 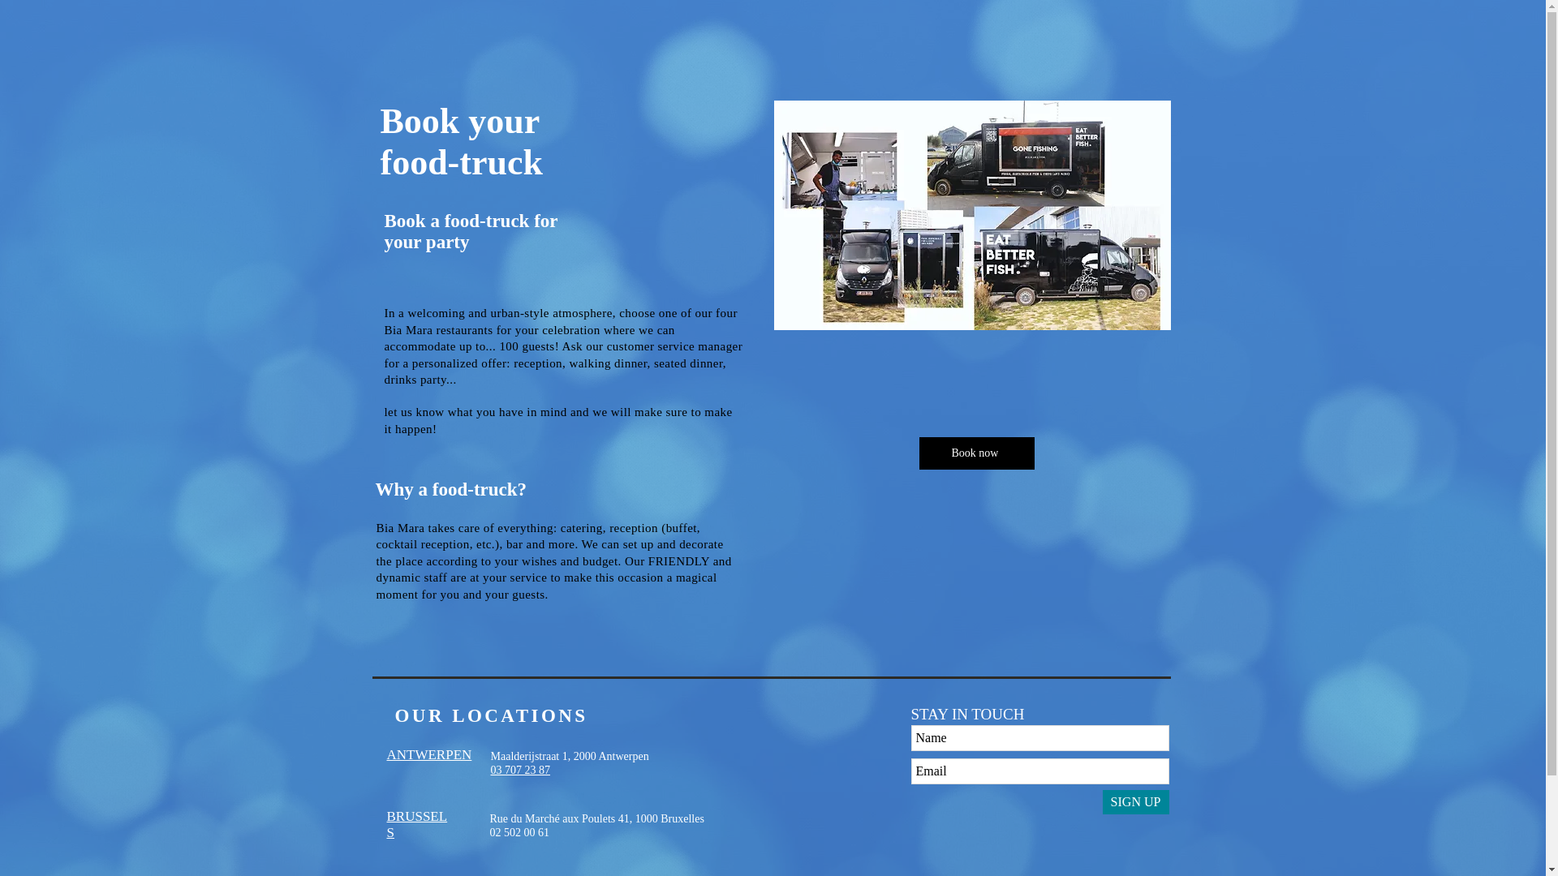 I want to click on 03 707 23 87, so click(x=519, y=769).